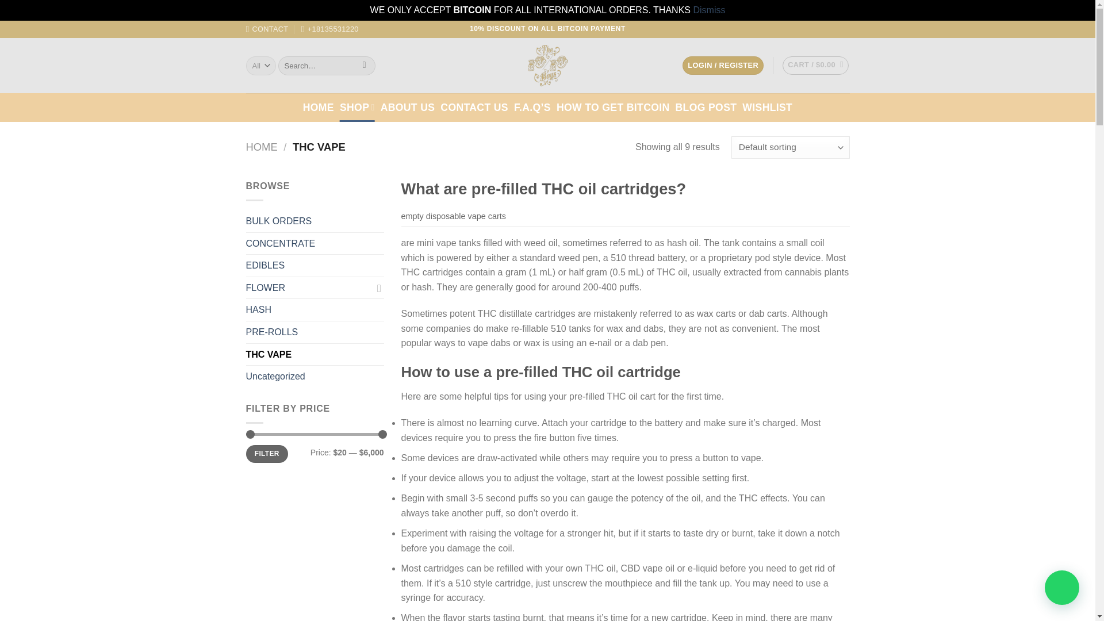 The width and height of the screenshot is (1104, 621). Describe the element at coordinates (262, 147) in the screenshot. I see `HOME` at that location.